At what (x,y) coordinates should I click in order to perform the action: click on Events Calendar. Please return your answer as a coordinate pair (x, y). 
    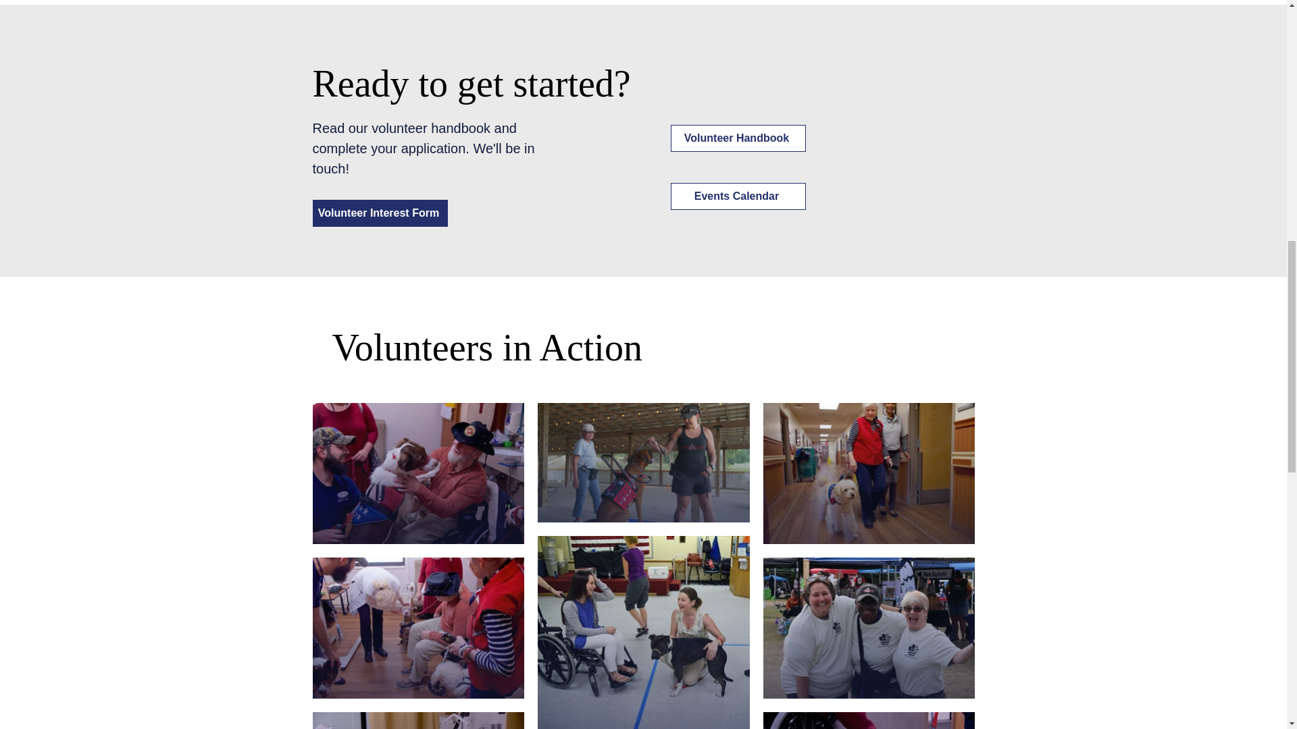
    Looking at the image, I should click on (738, 196).